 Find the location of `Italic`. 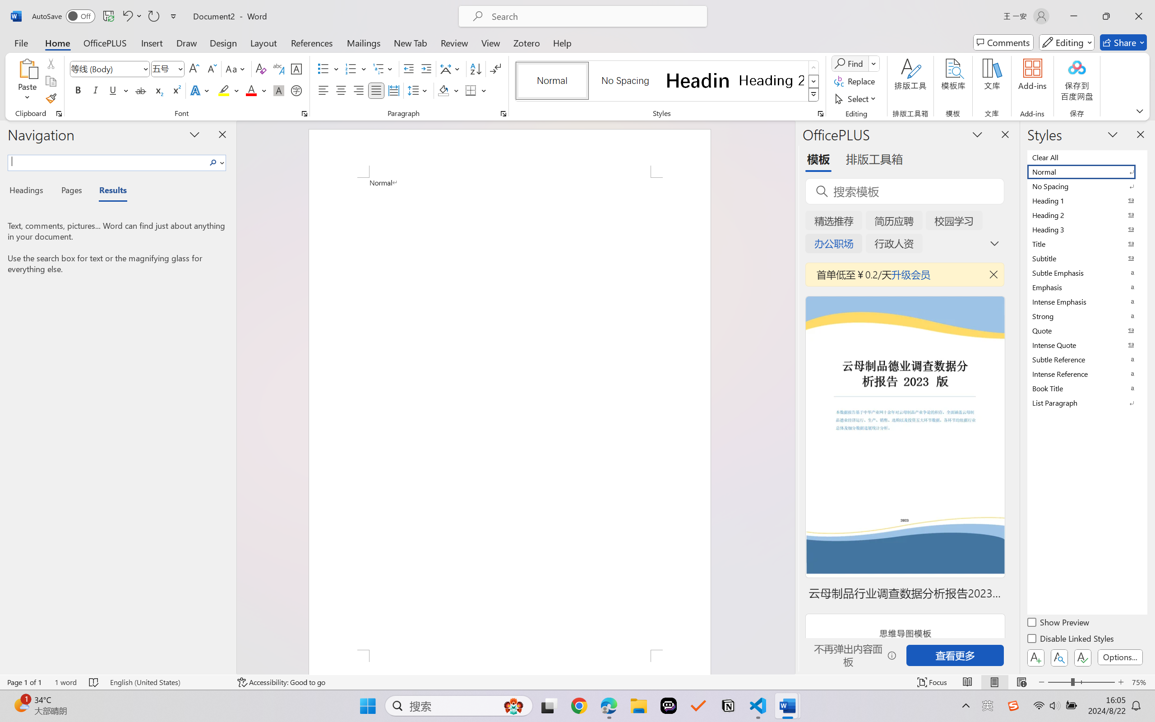

Italic is located at coordinates (96, 90).